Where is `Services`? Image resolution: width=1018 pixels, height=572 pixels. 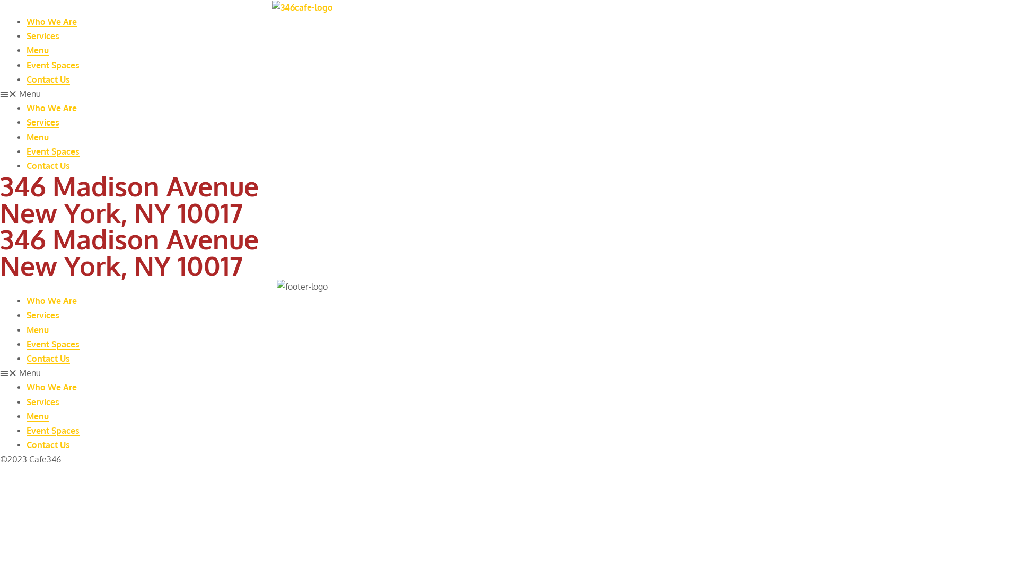
Services is located at coordinates (43, 402).